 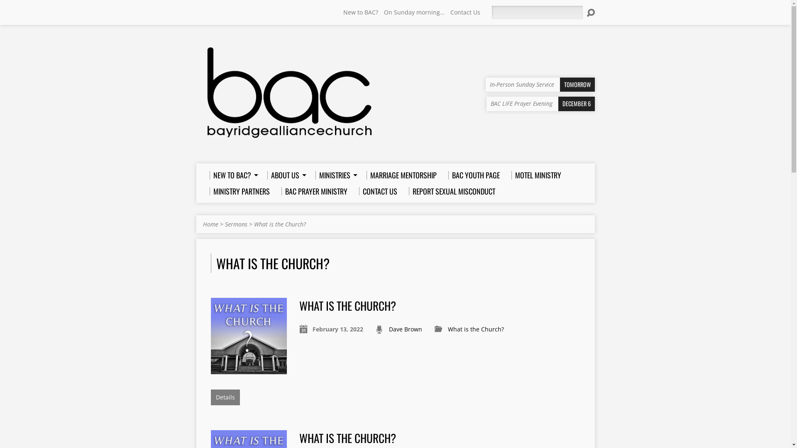 I want to click on REPORT SEXUAL MISCONDUCT, so click(x=452, y=191).